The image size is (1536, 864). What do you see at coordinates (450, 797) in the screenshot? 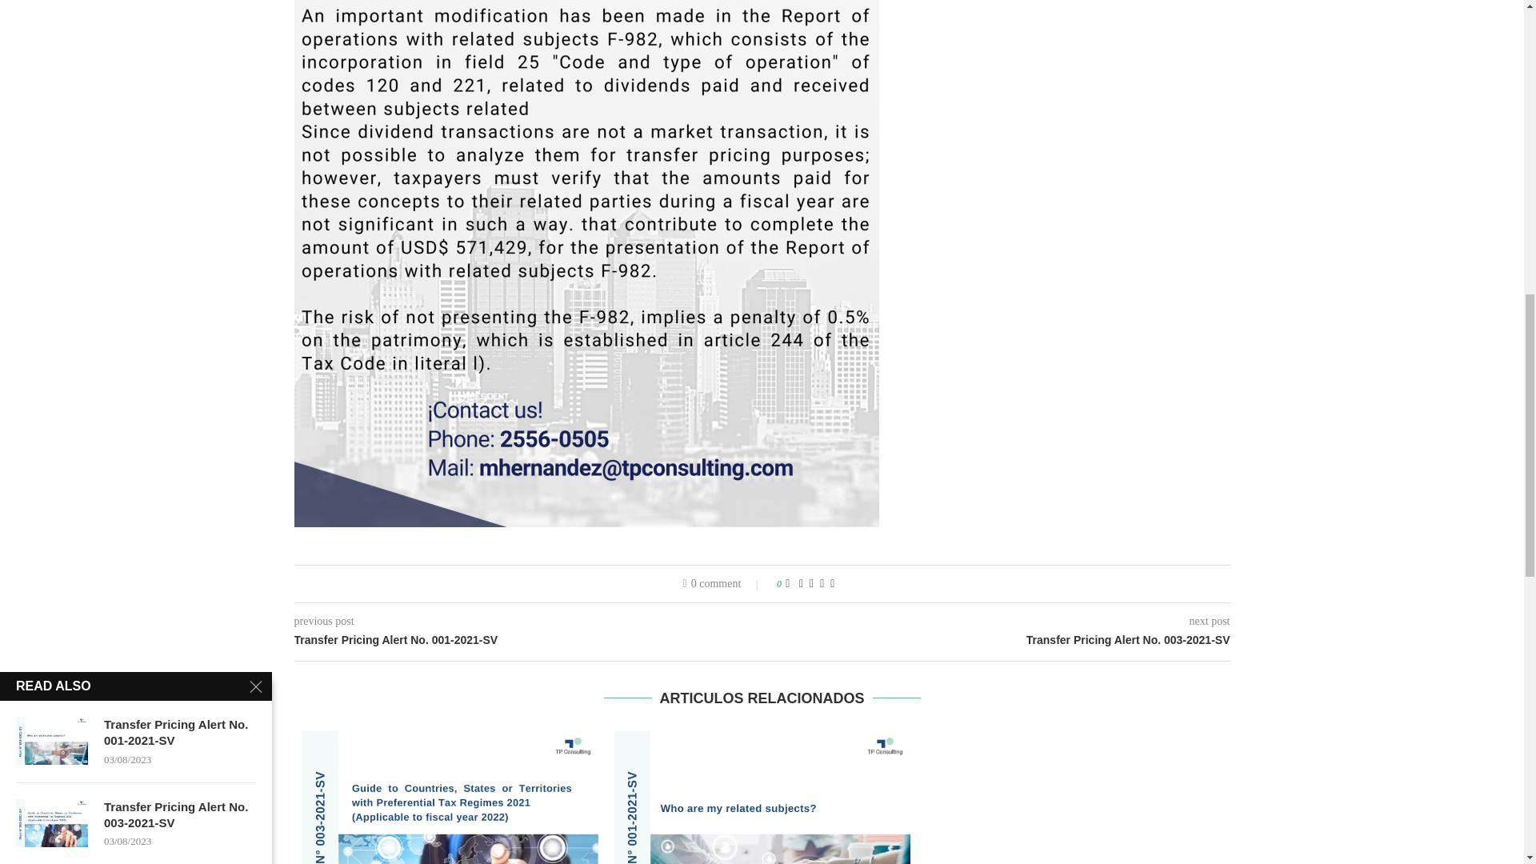
I see `Transfer Pricing Alert No. 003-2021-SV` at bounding box center [450, 797].